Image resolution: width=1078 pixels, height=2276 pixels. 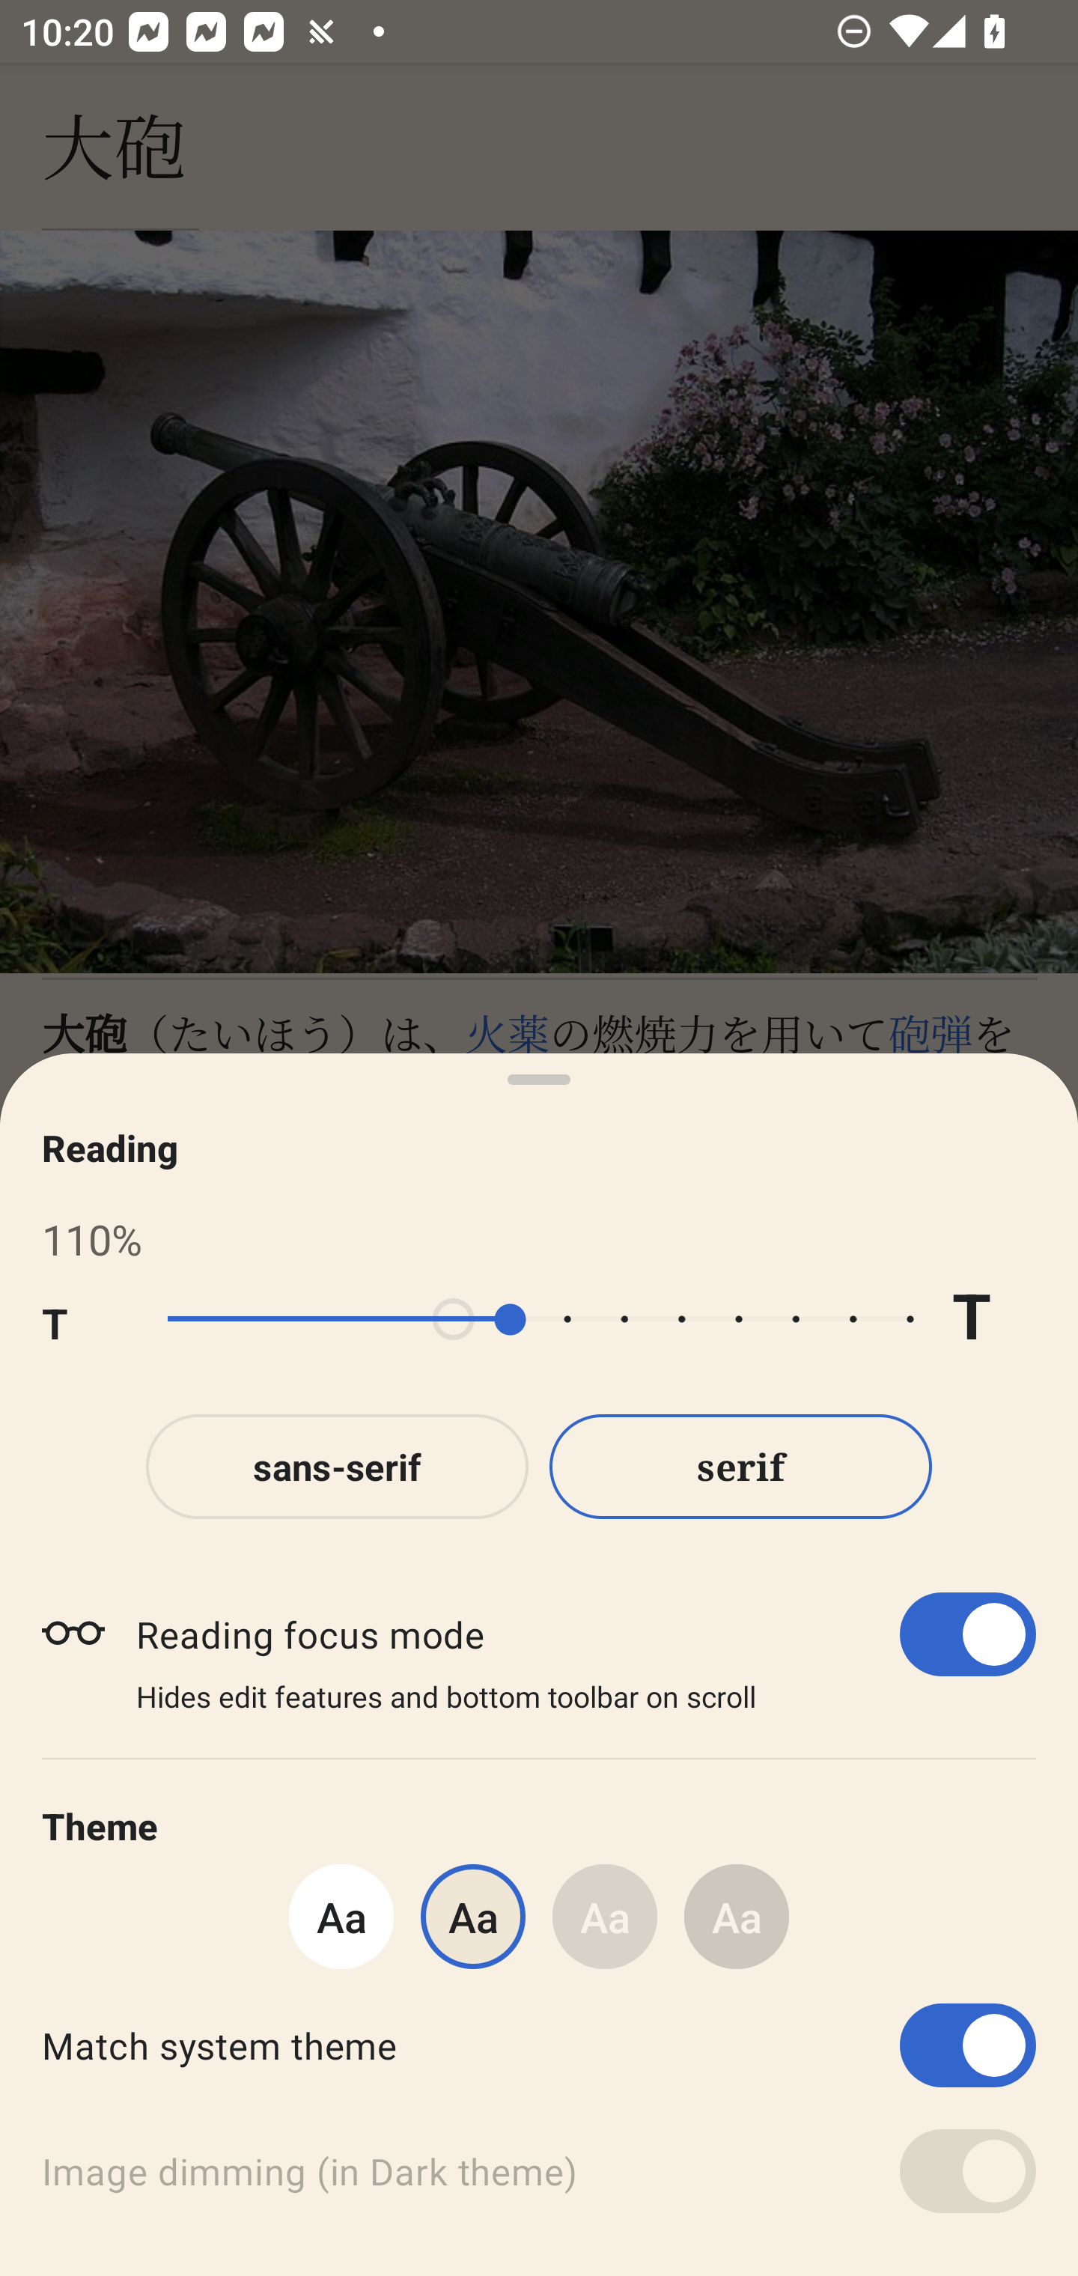 I want to click on Aa, so click(x=341, y=1916).